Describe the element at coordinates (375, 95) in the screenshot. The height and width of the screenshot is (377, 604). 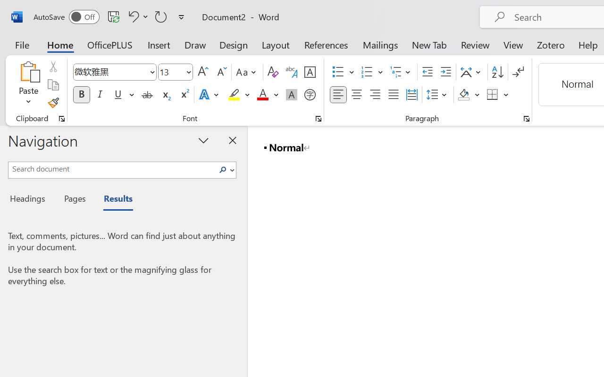
I see `Align Right` at that location.